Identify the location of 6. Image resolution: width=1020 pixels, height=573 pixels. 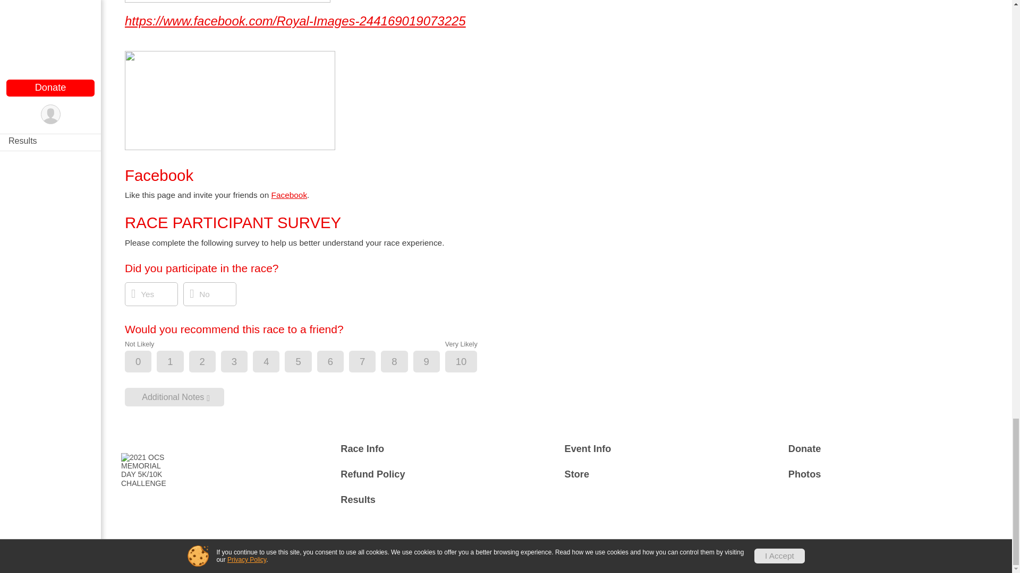
(339, 362).